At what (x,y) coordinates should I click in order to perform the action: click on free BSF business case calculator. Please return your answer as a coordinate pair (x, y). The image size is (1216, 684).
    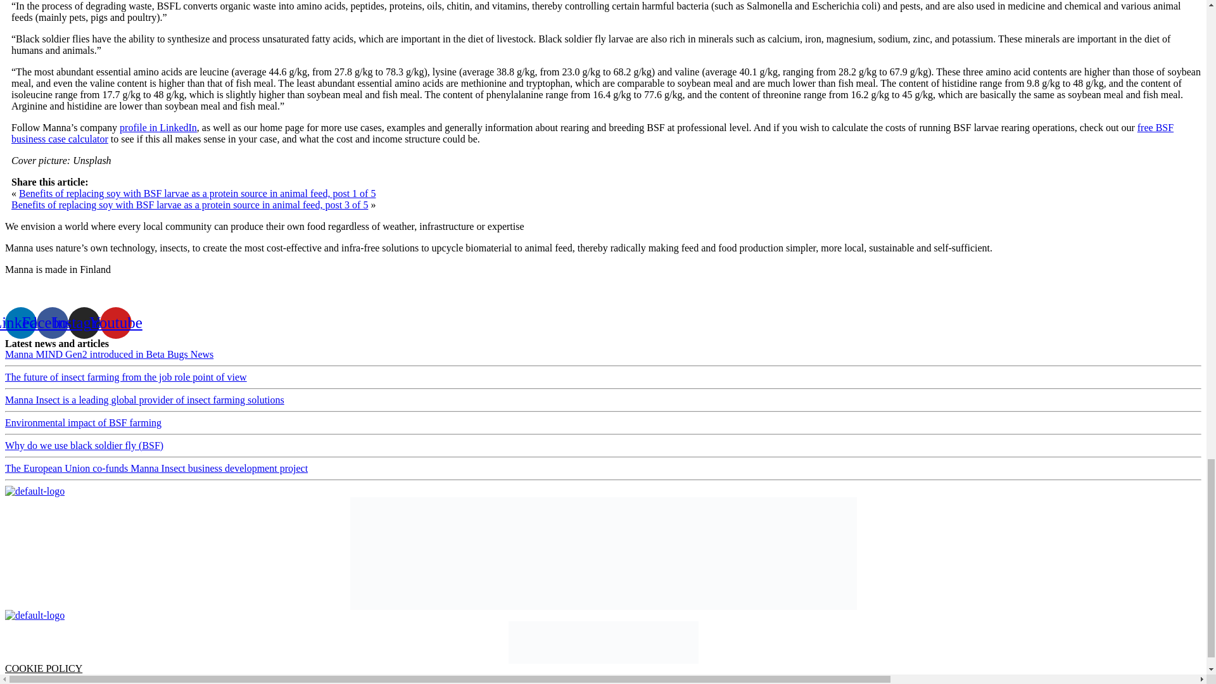
    Looking at the image, I should click on (592, 133).